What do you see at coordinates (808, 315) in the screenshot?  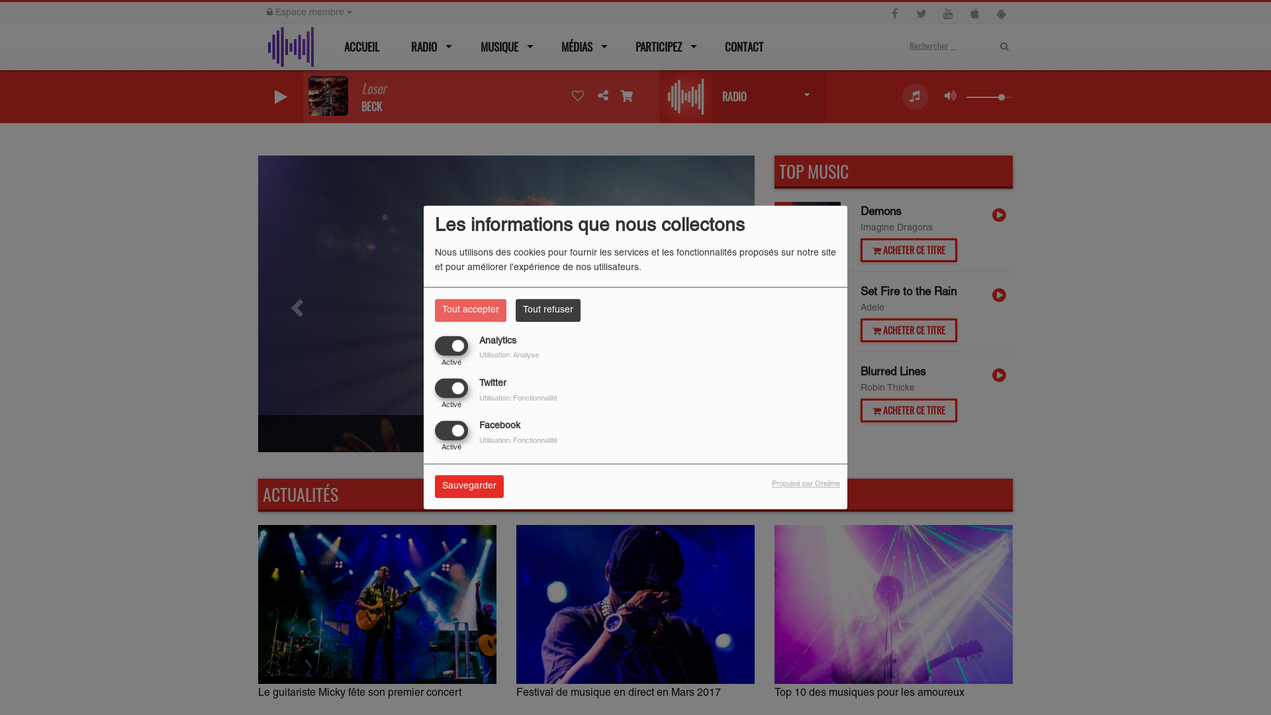 I see `2` at bounding box center [808, 315].